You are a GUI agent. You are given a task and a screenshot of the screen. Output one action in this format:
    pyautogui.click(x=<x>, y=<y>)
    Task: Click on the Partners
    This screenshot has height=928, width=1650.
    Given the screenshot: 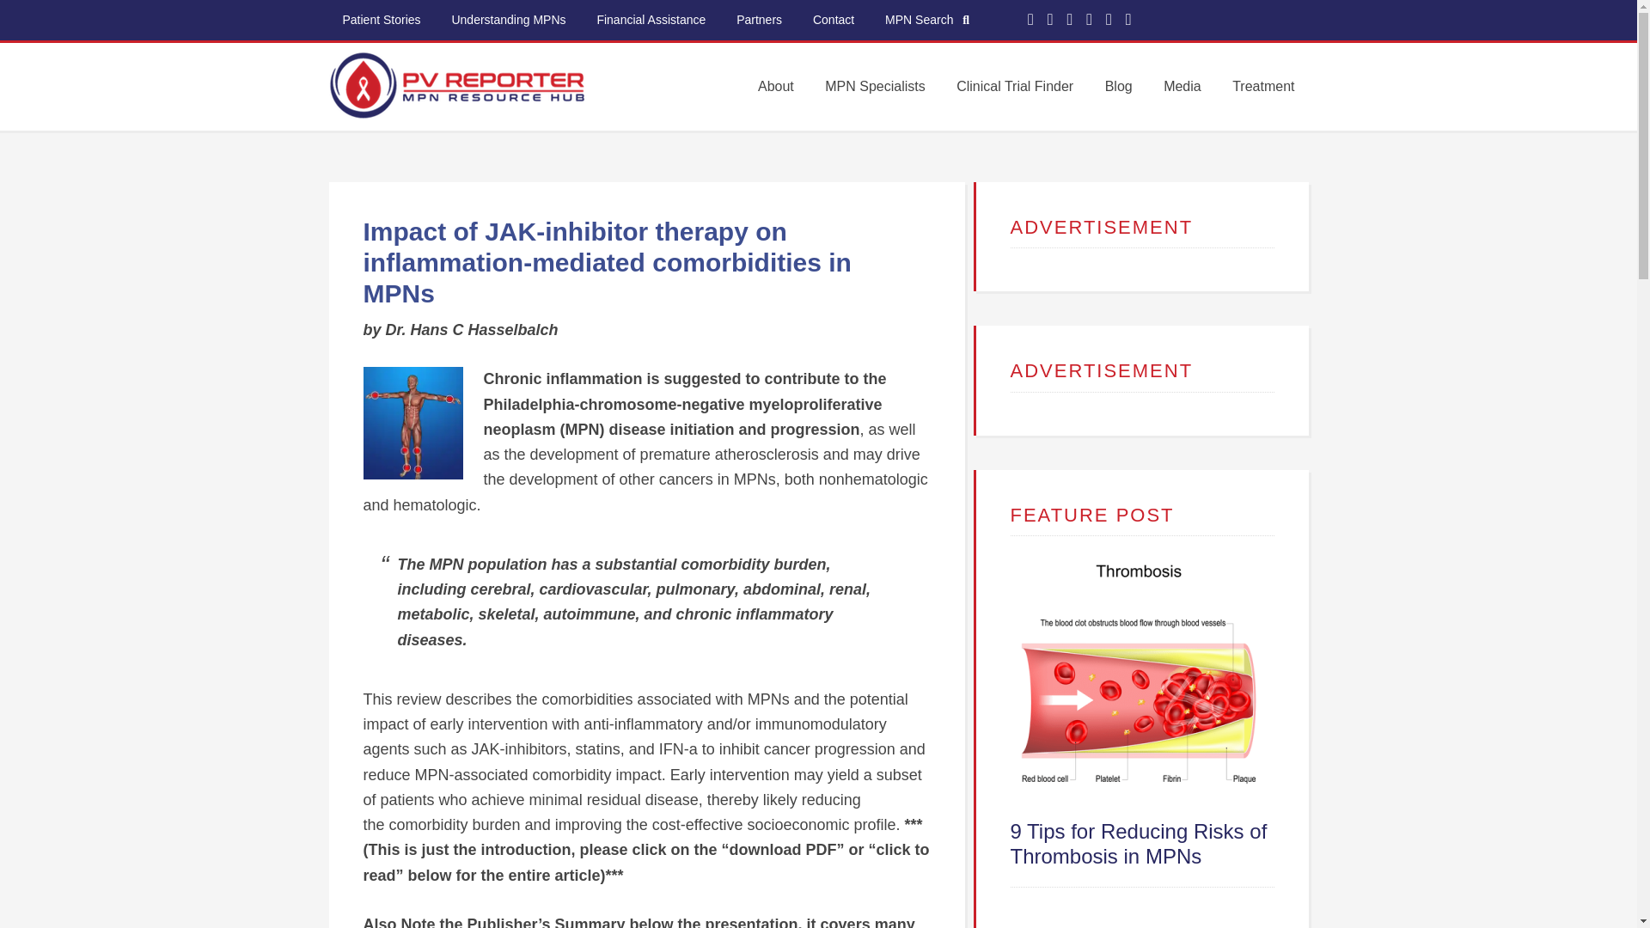 What is the action you would take?
    pyautogui.click(x=758, y=20)
    